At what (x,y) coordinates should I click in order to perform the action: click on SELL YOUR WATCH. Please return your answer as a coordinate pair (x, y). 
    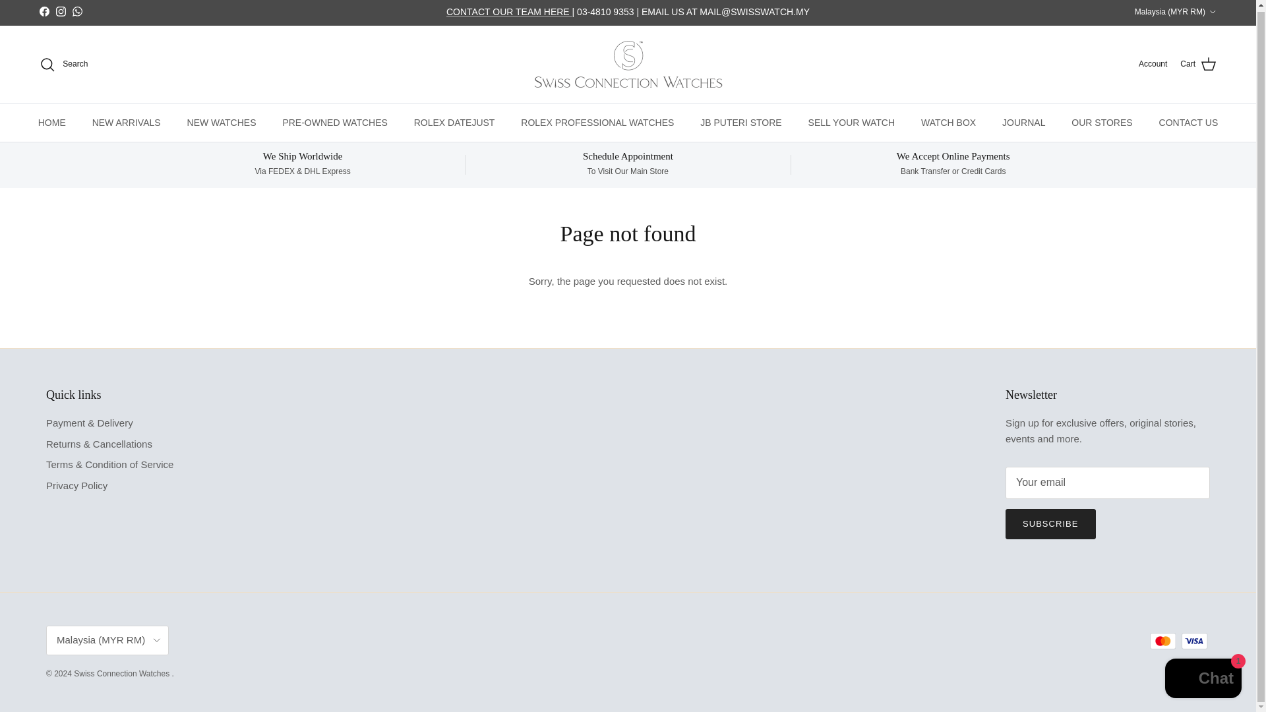
    Looking at the image, I should click on (851, 123).